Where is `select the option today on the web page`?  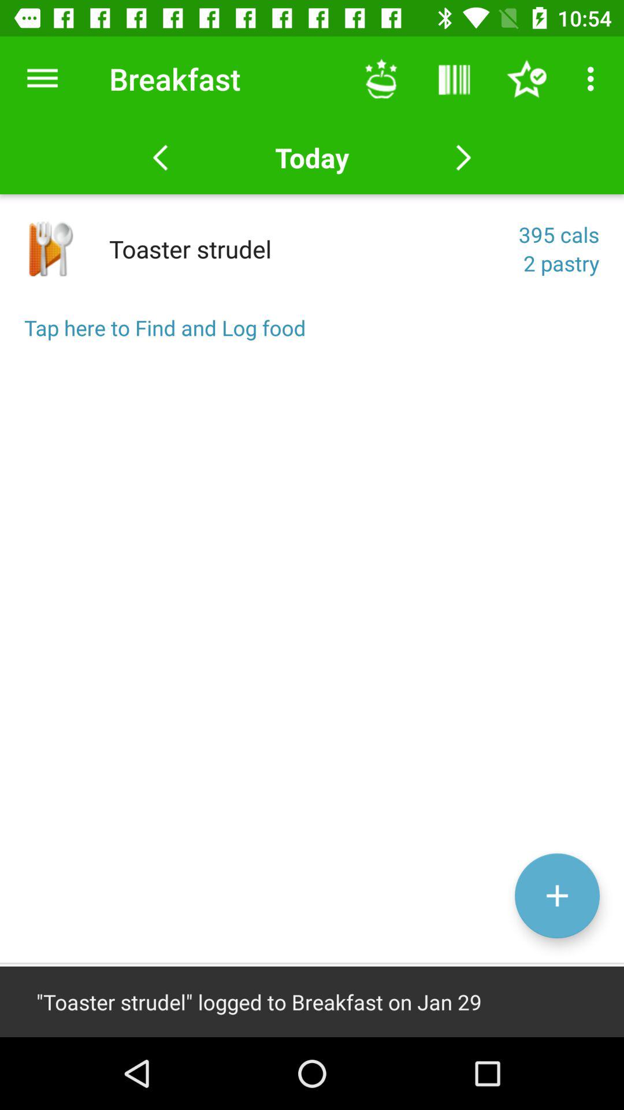 select the option today on the web page is located at coordinates (312, 157).